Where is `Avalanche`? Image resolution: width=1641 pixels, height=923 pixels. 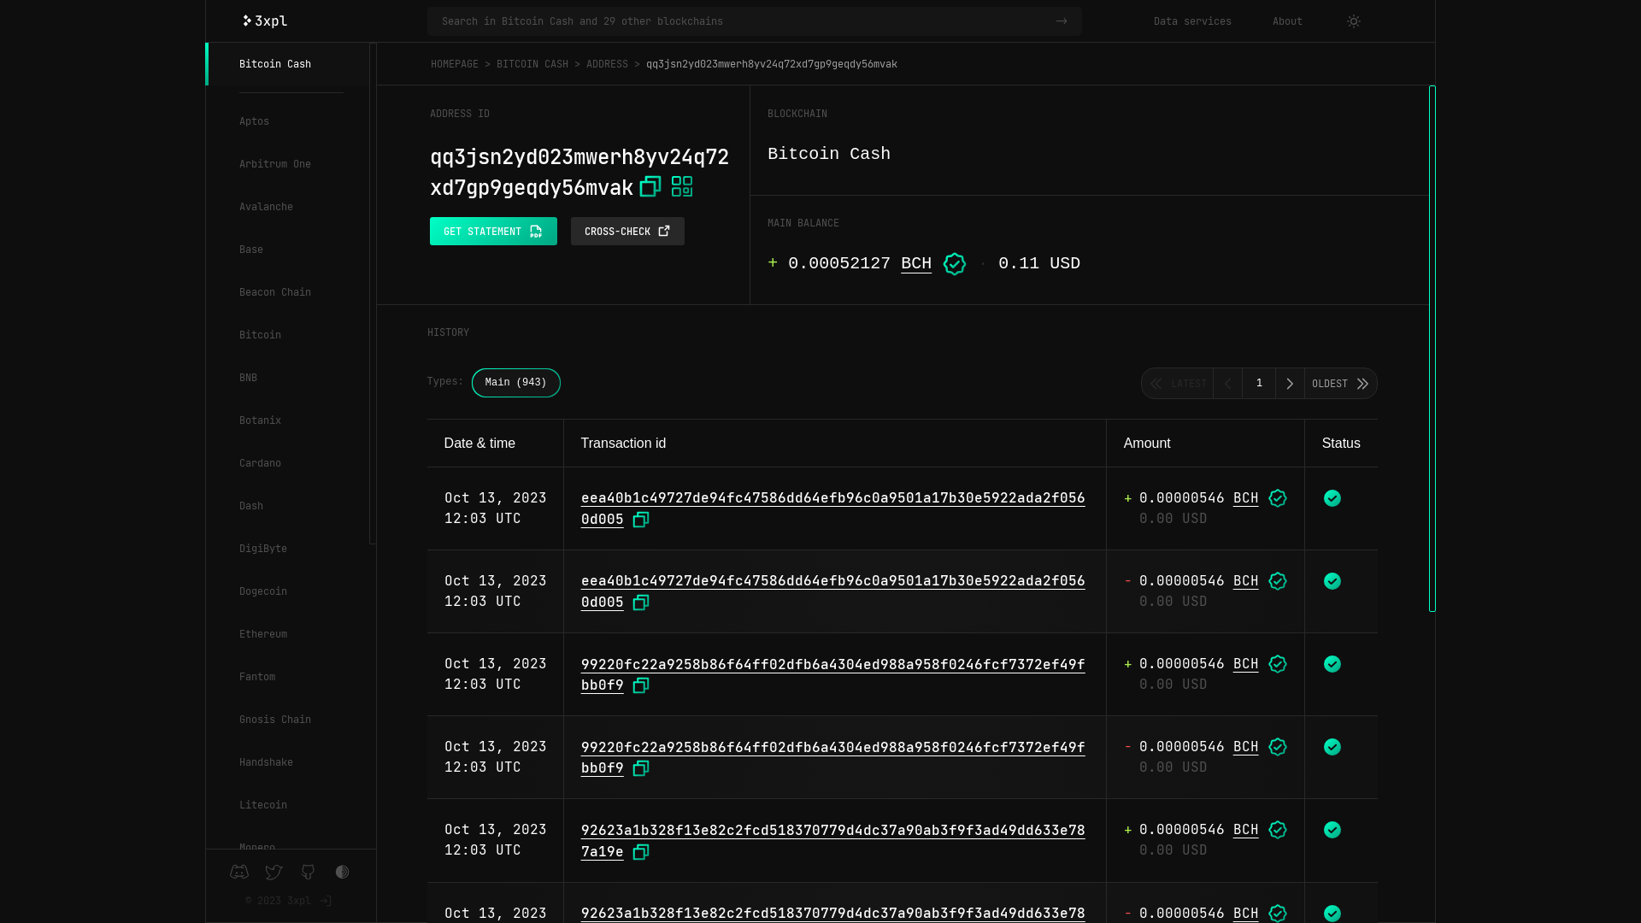
Avalanche is located at coordinates (287, 207).